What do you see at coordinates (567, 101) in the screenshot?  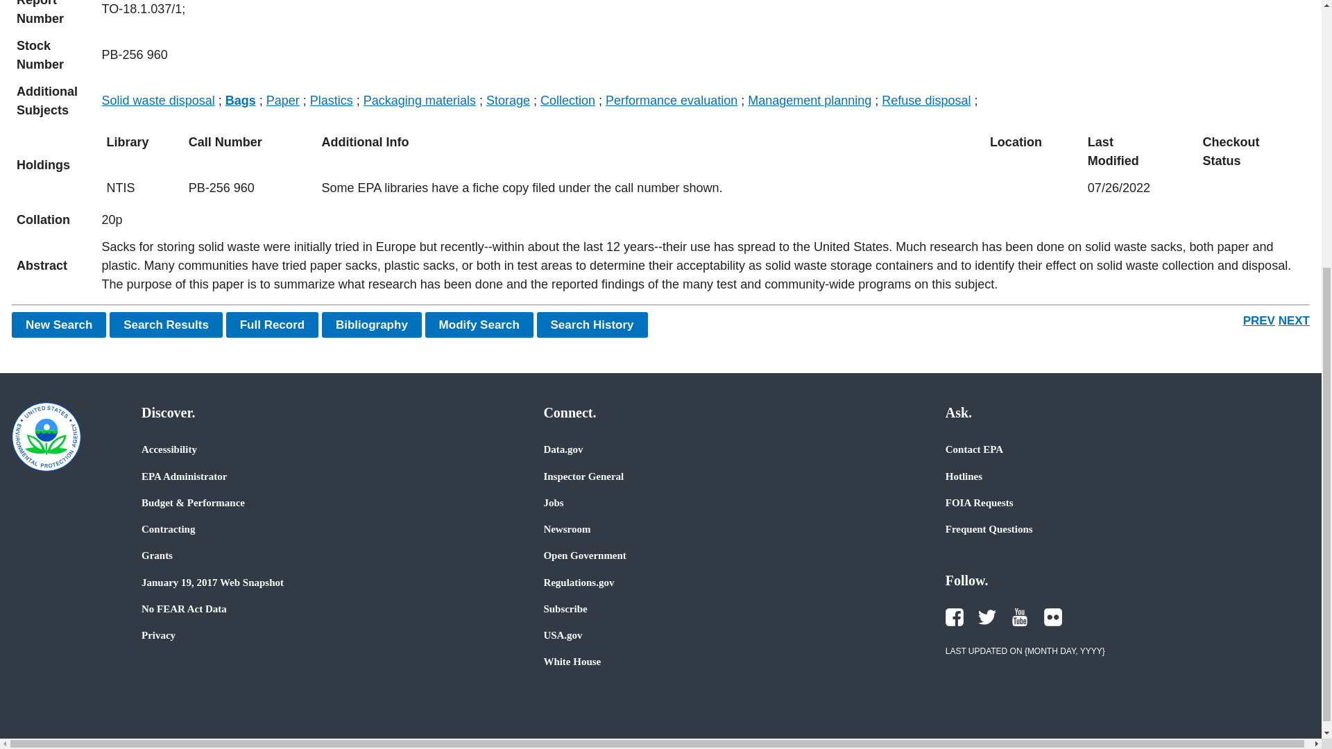 I see `Collection` at bounding box center [567, 101].